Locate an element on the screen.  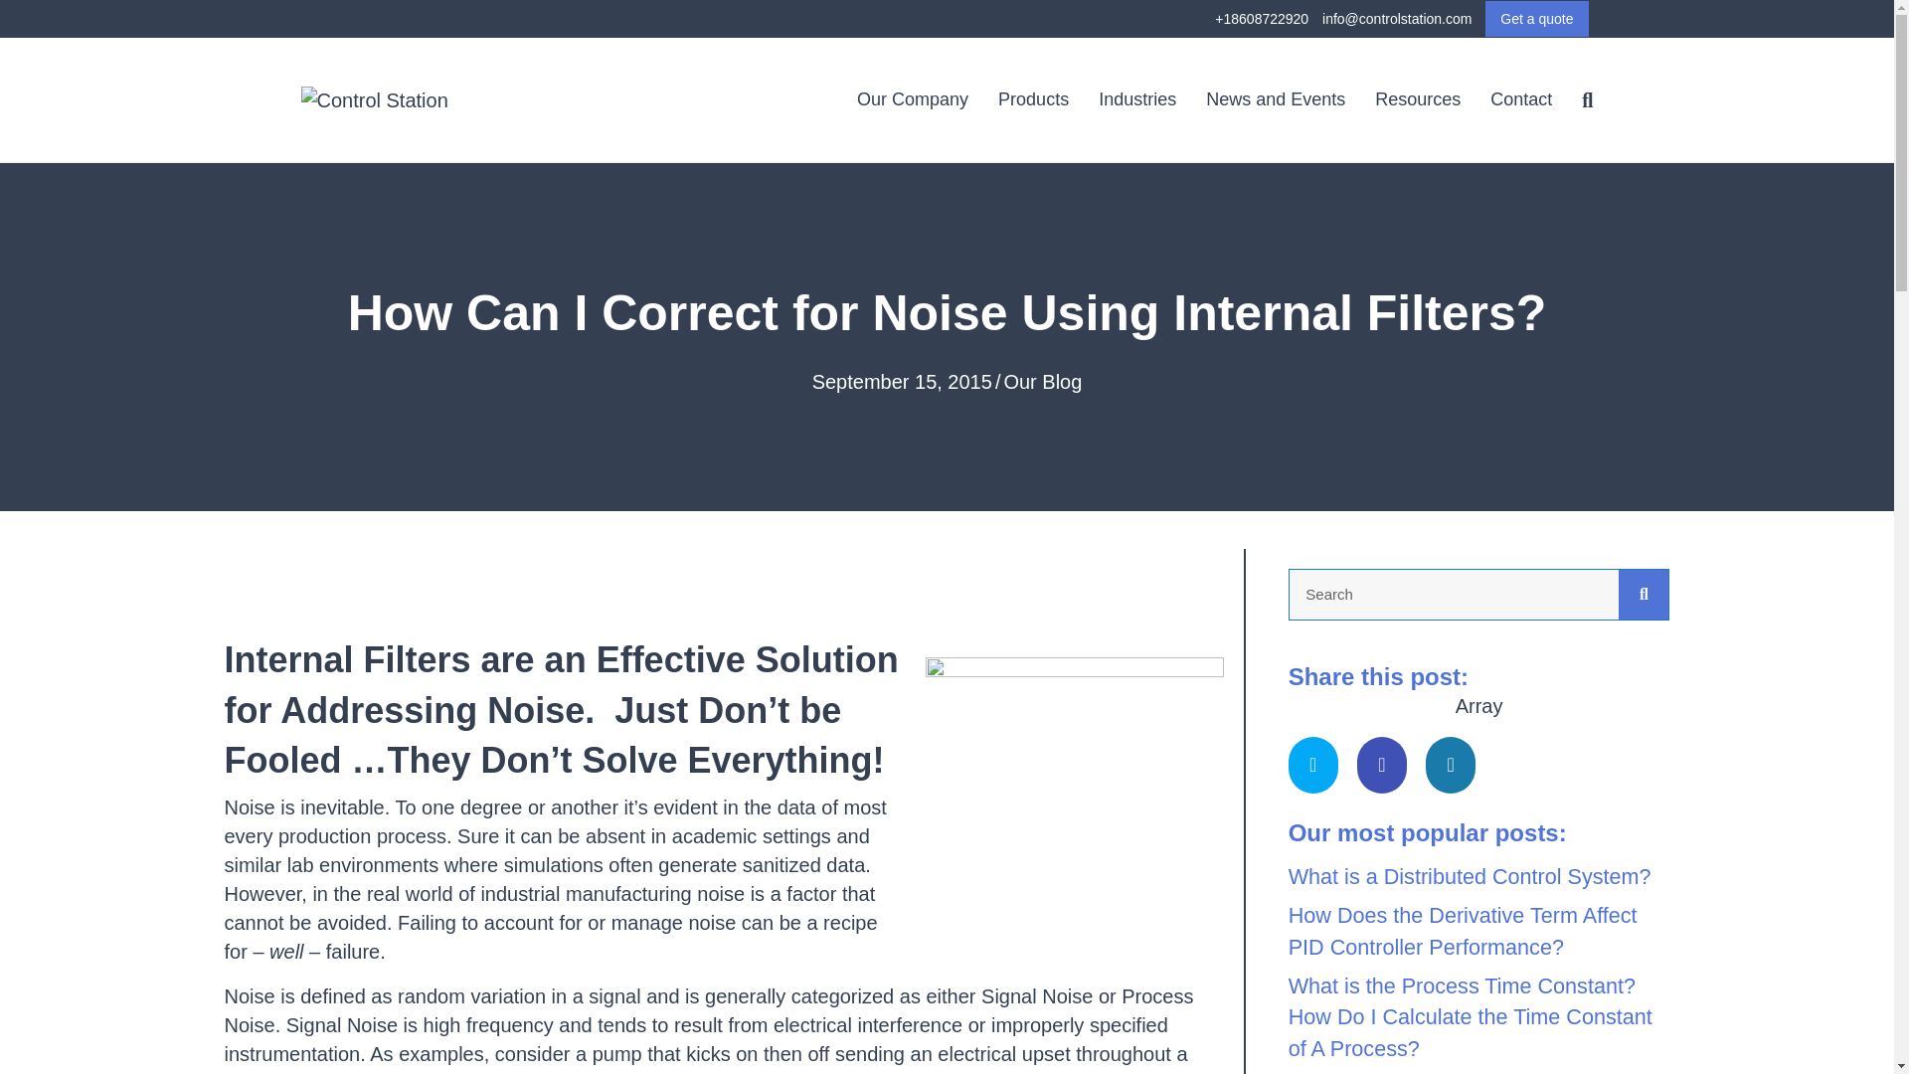
Get a quote is located at coordinates (1536, 18).